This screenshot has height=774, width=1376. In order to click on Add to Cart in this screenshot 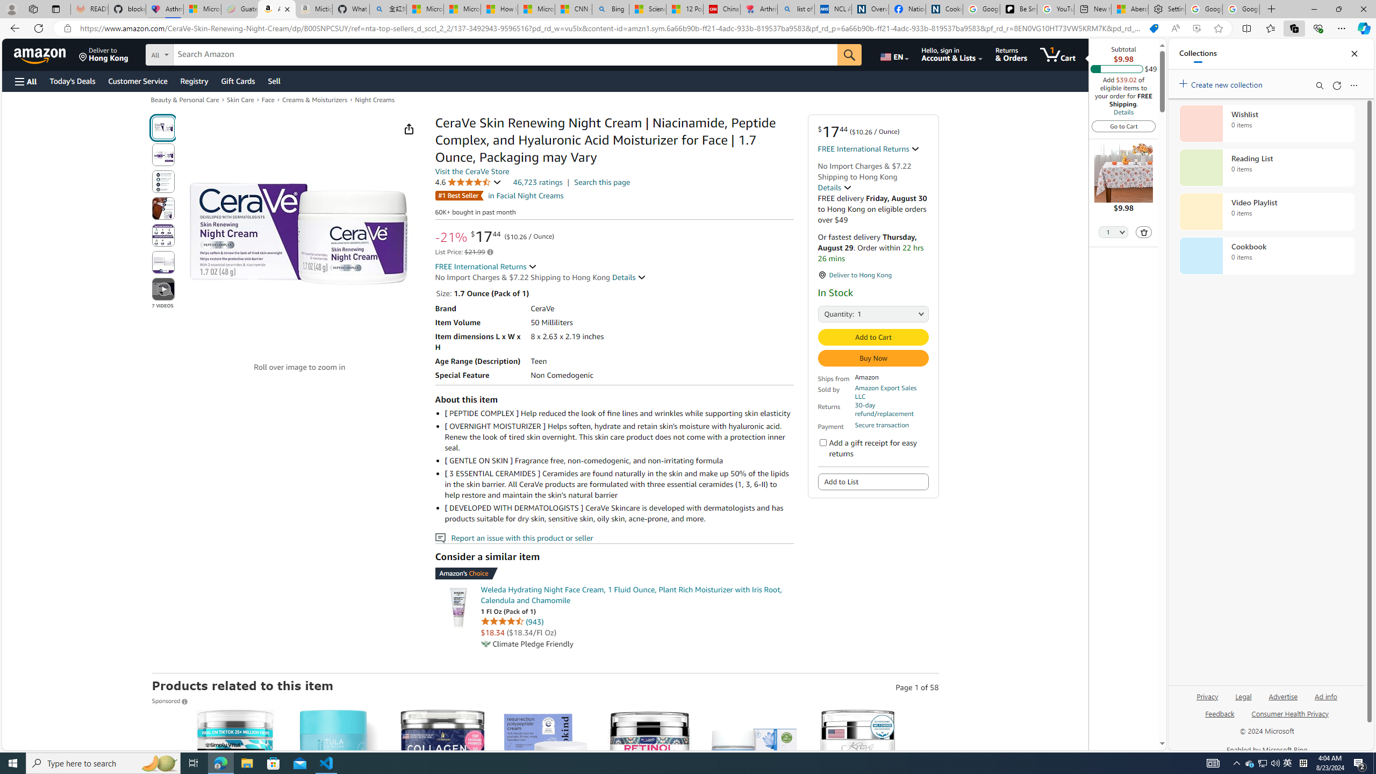, I will do `click(874, 338)`.